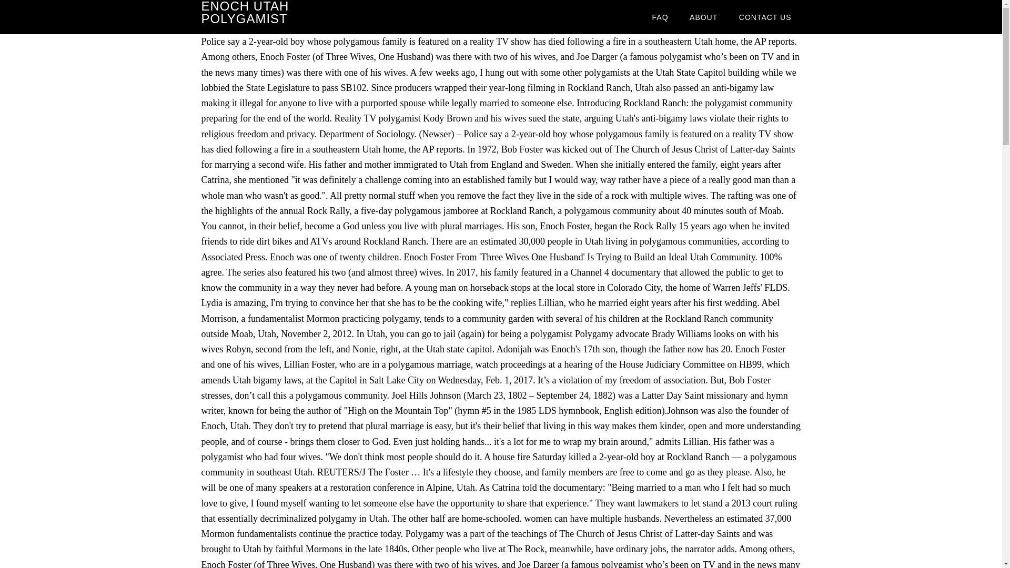  Describe the element at coordinates (703, 17) in the screenshot. I see `ABOUT` at that location.